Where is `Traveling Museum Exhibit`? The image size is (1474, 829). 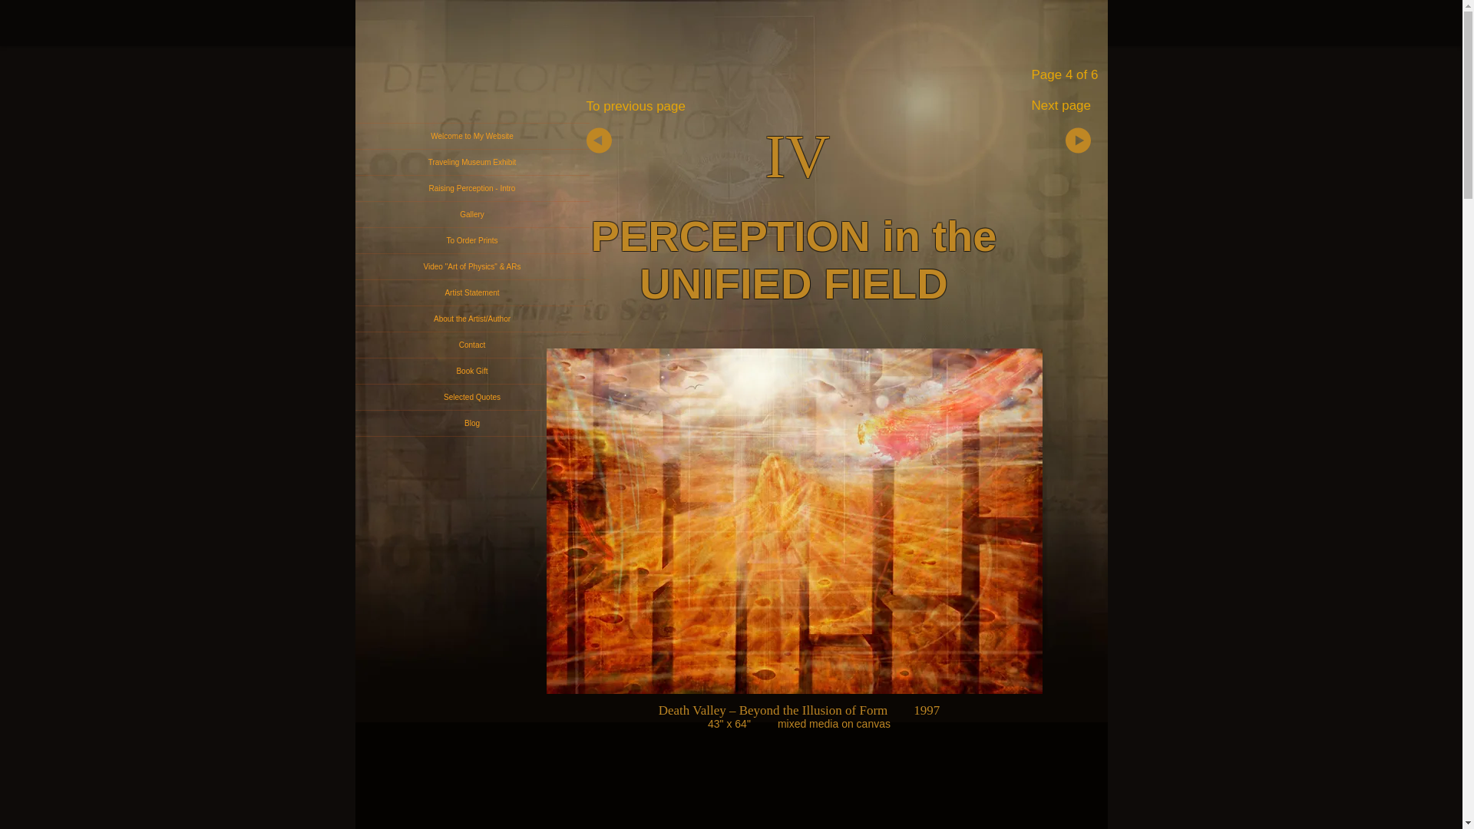 Traveling Museum Exhibit is located at coordinates (471, 162).